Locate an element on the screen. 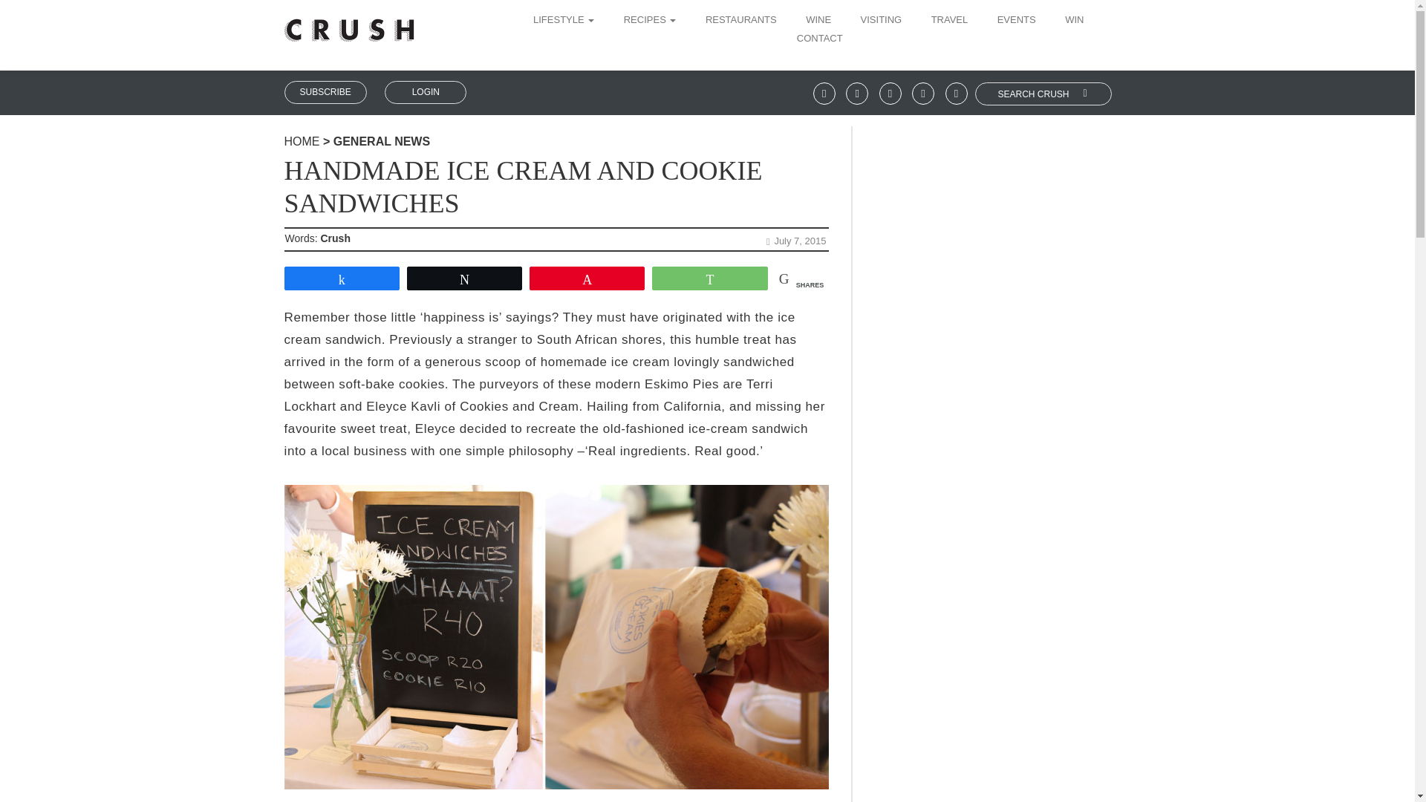 Image resolution: width=1426 pixels, height=802 pixels. EVENTS is located at coordinates (1016, 21).